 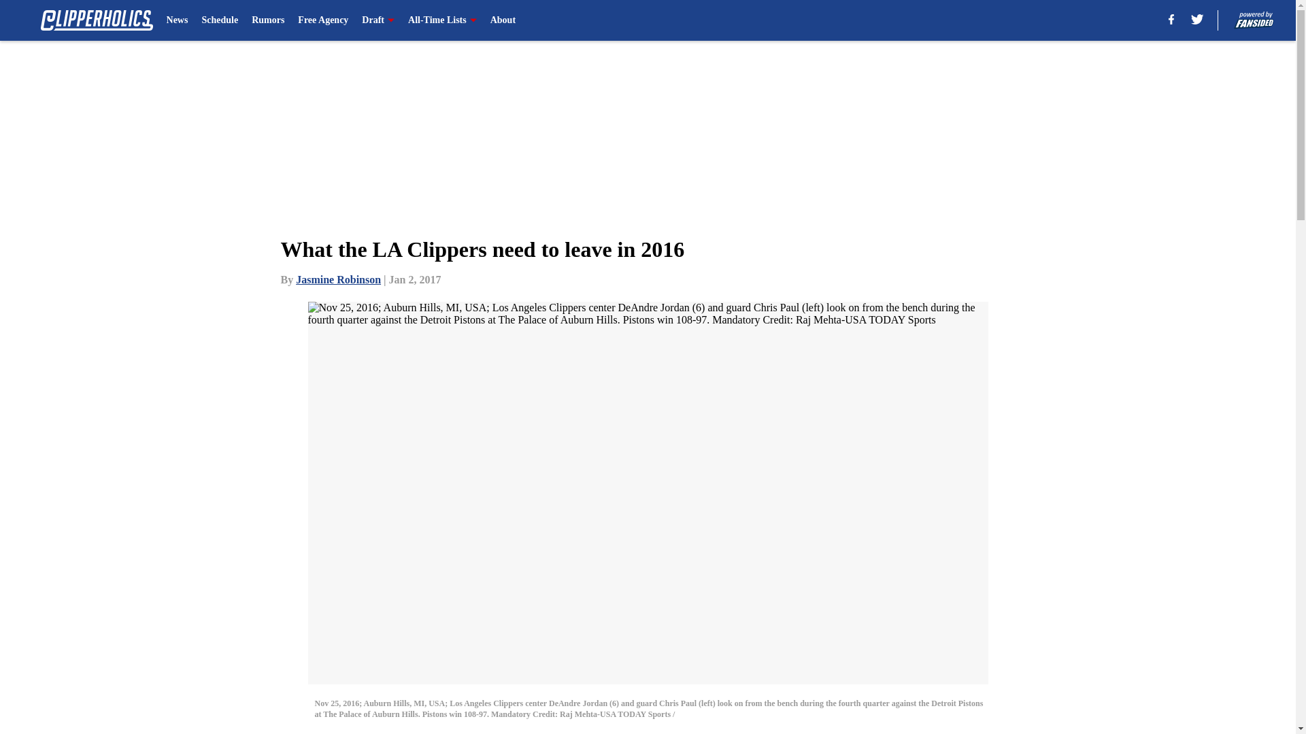 I want to click on News, so click(x=177, y=20).